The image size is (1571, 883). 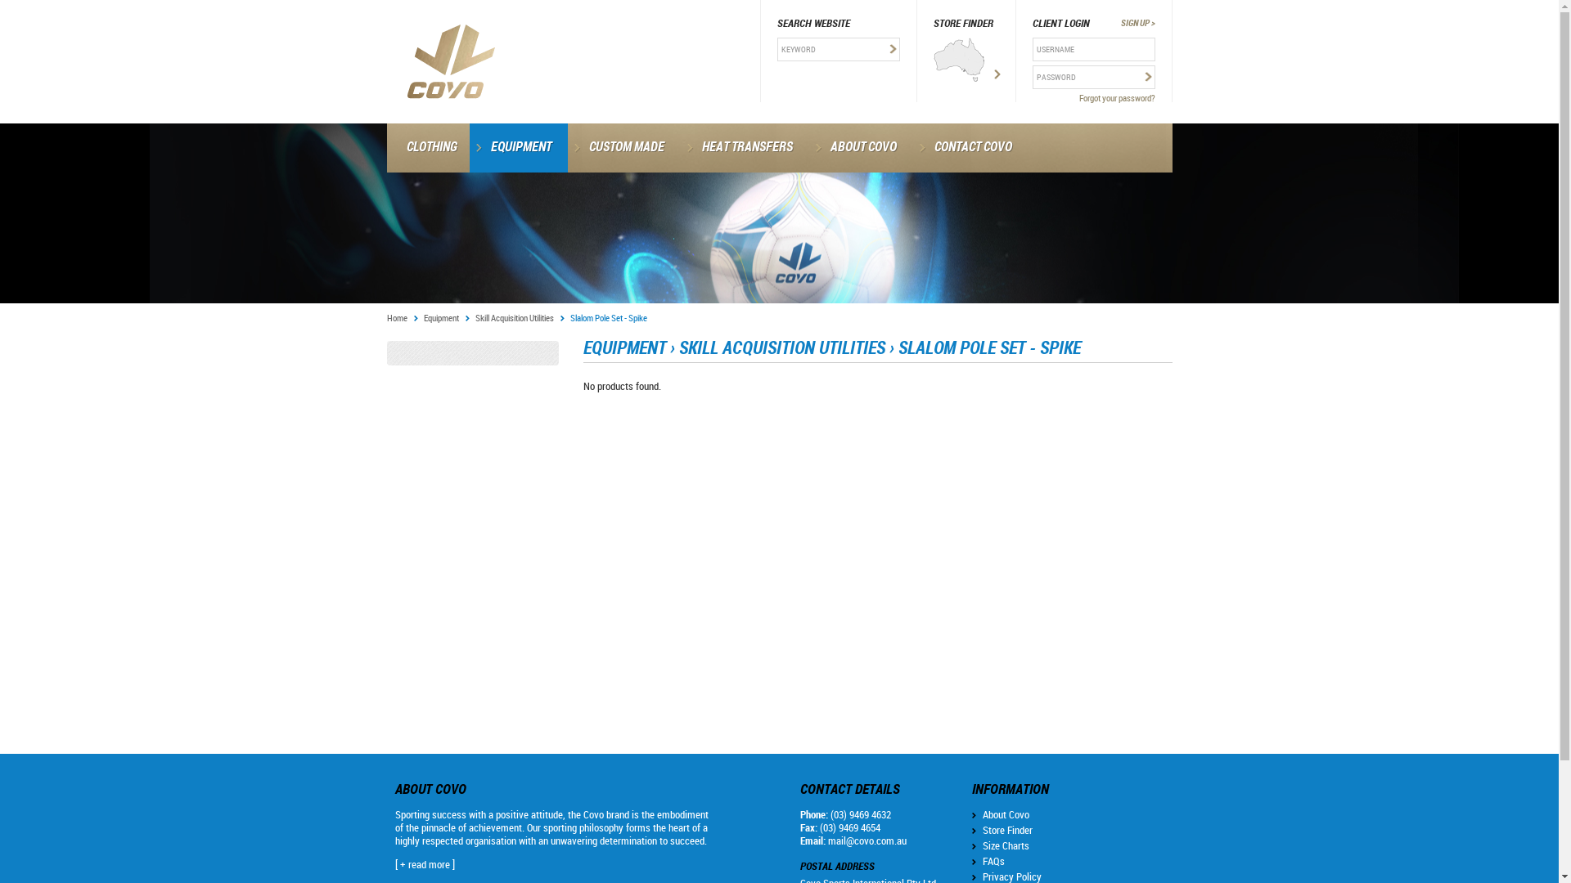 I want to click on HEAT TRANSFERS, so click(x=745, y=148).